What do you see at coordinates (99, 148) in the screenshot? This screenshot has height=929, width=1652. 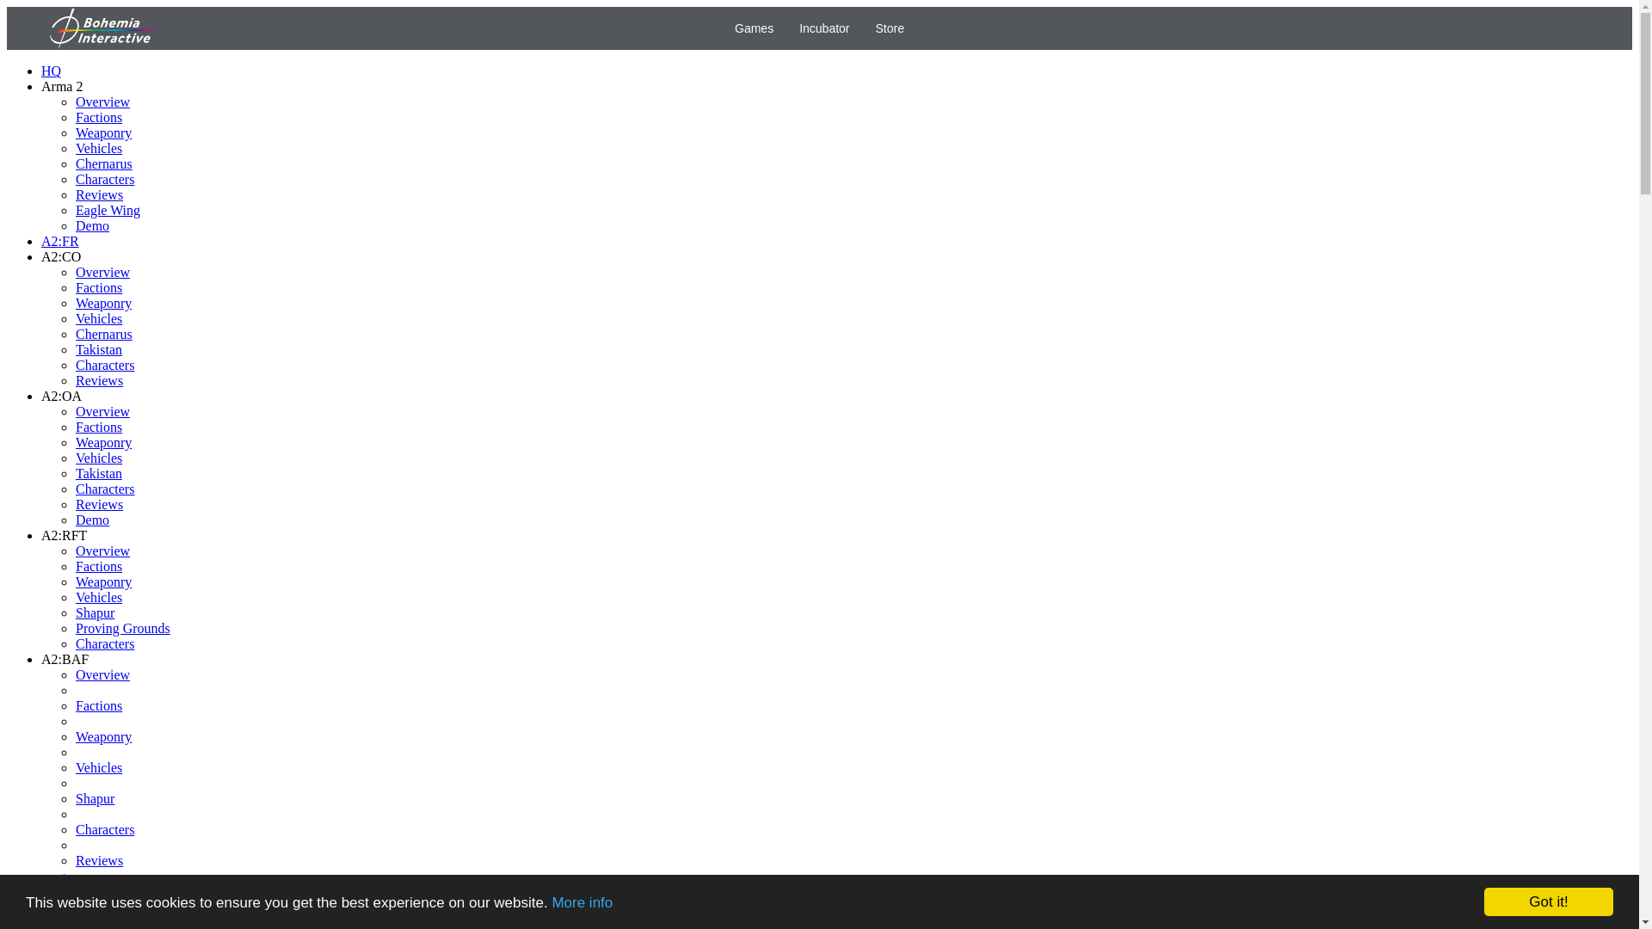 I see `Vehicles` at bounding box center [99, 148].